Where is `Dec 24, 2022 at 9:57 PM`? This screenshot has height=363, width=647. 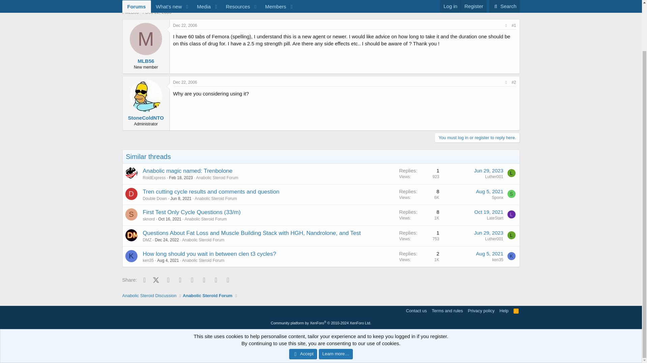
Dec 24, 2022 at 9:57 PM is located at coordinates (167, 240).